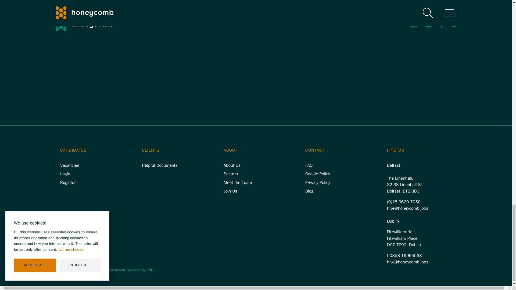  Describe the element at coordinates (231, 174) in the screenshot. I see `Sectors` at that location.